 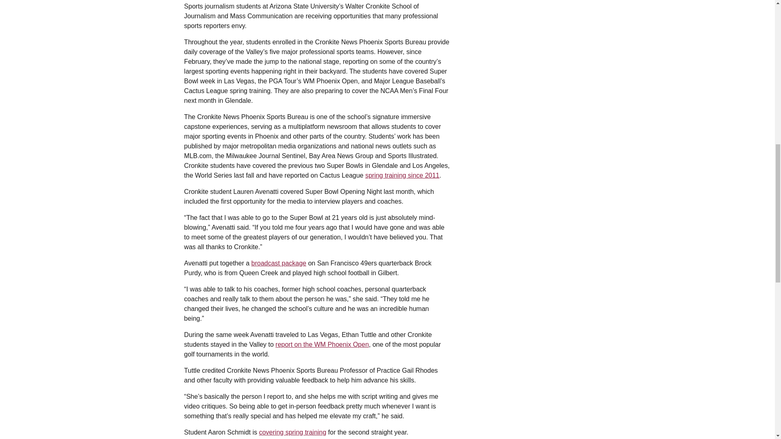 I want to click on broadcast package, so click(x=279, y=263).